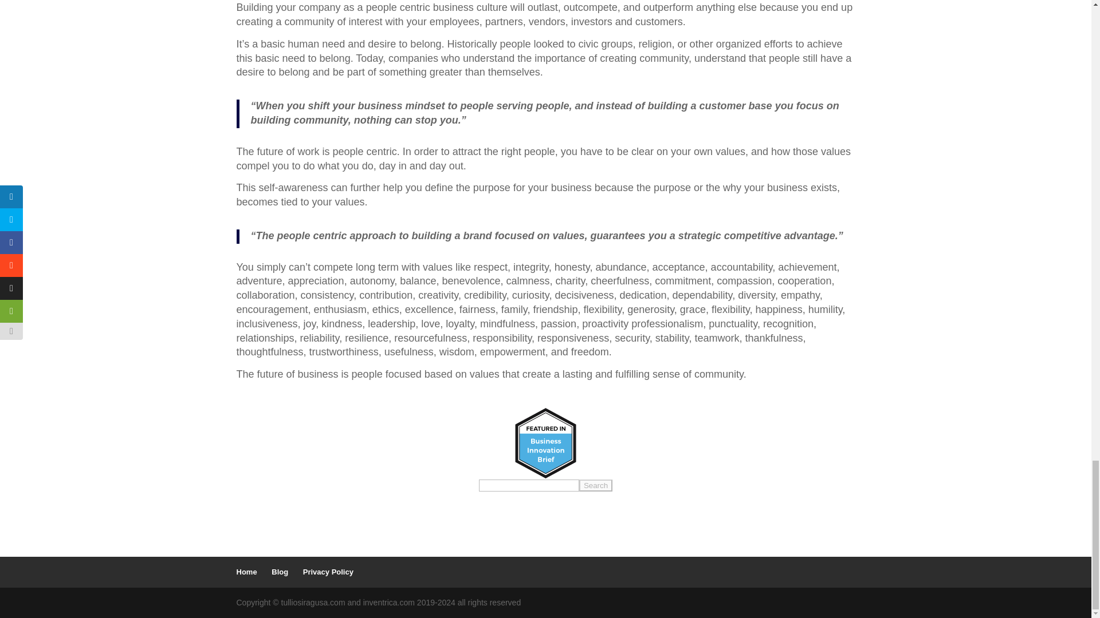 Image resolution: width=1100 pixels, height=618 pixels. I want to click on Business Innovation Brief, so click(545, 443).